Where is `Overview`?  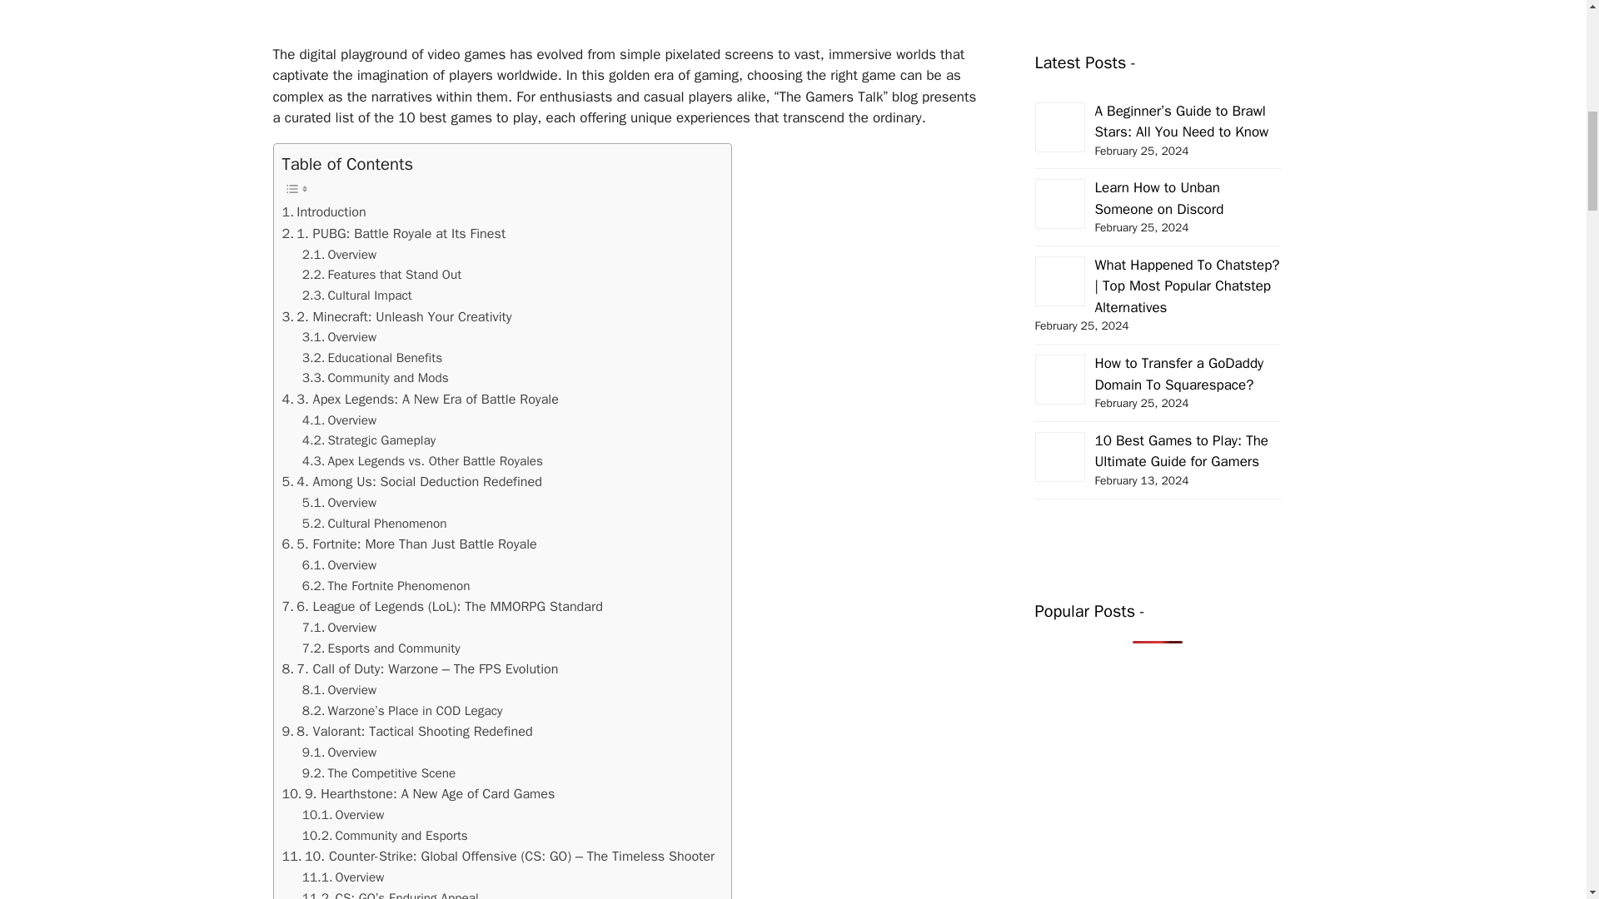 Overview is located at coordinates (338, 255).